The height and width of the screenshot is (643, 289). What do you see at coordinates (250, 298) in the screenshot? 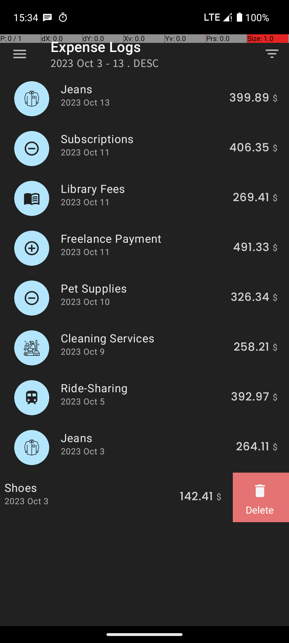
I see `326.34` at bounding box center [250, 298].